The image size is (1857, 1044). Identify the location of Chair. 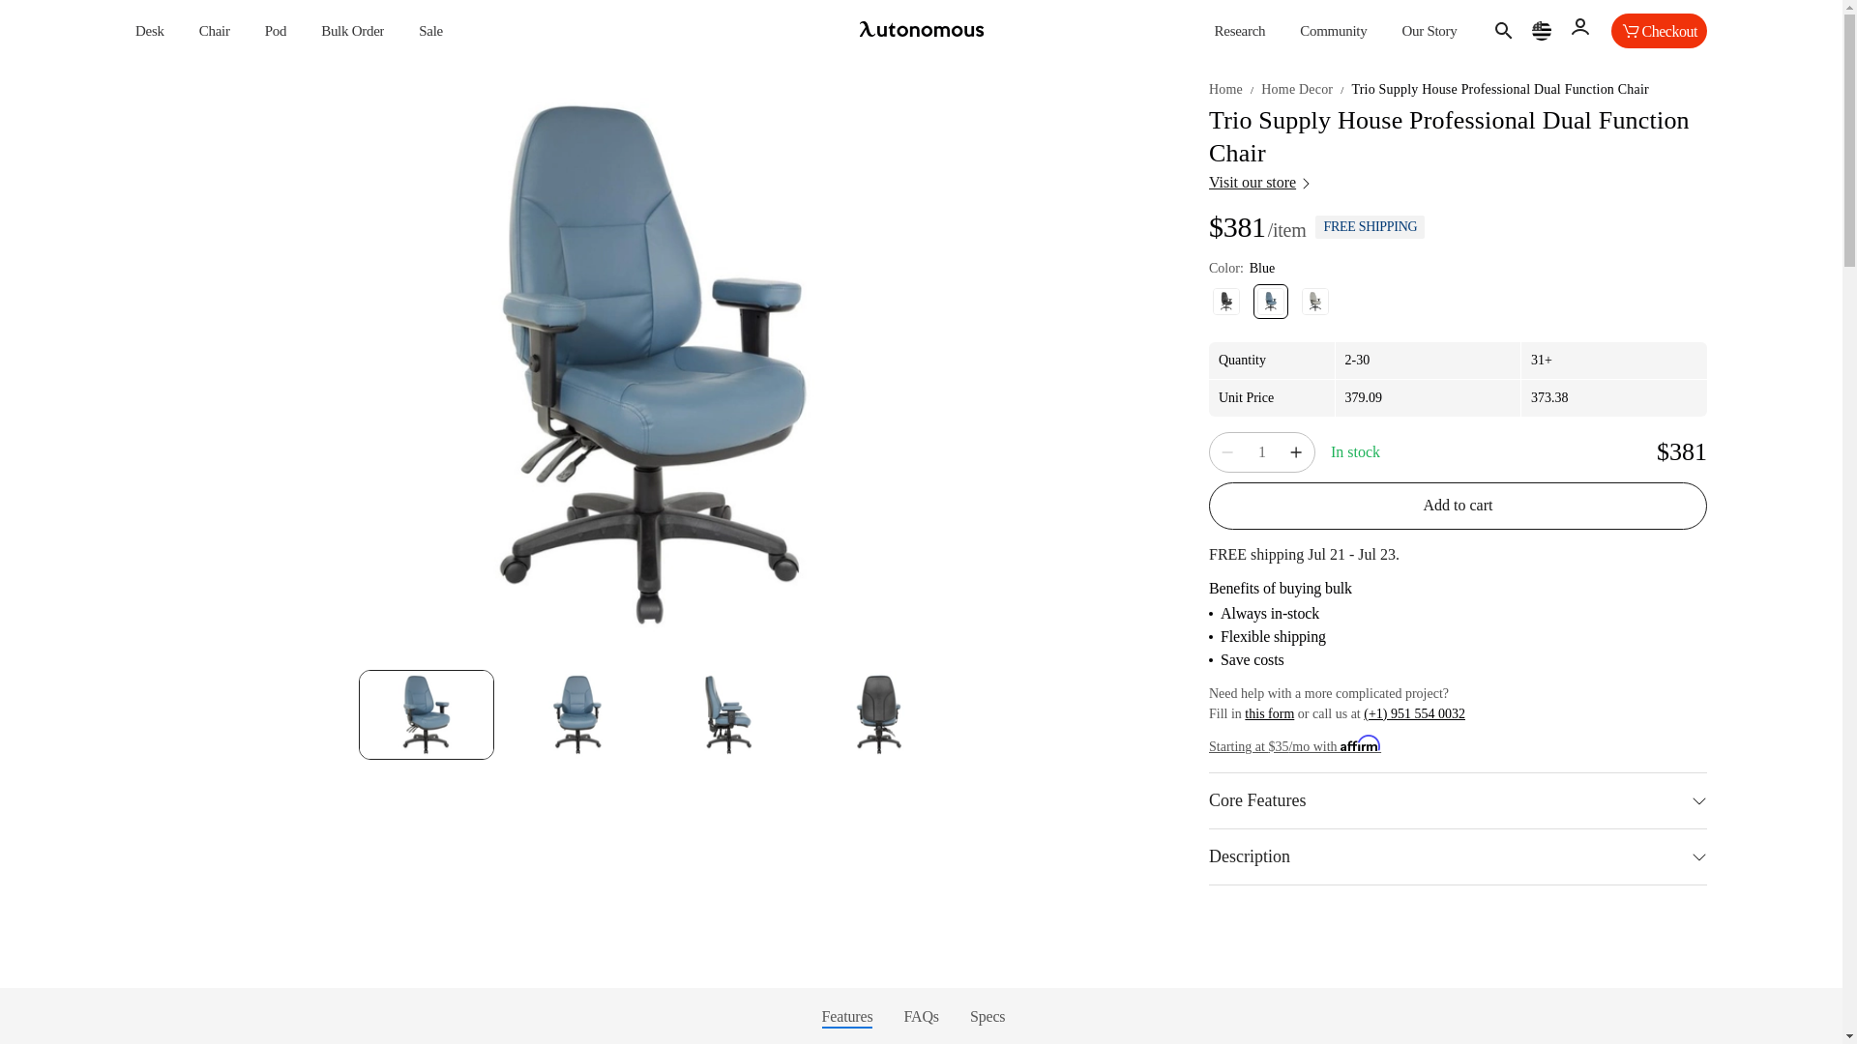
(215, 31).